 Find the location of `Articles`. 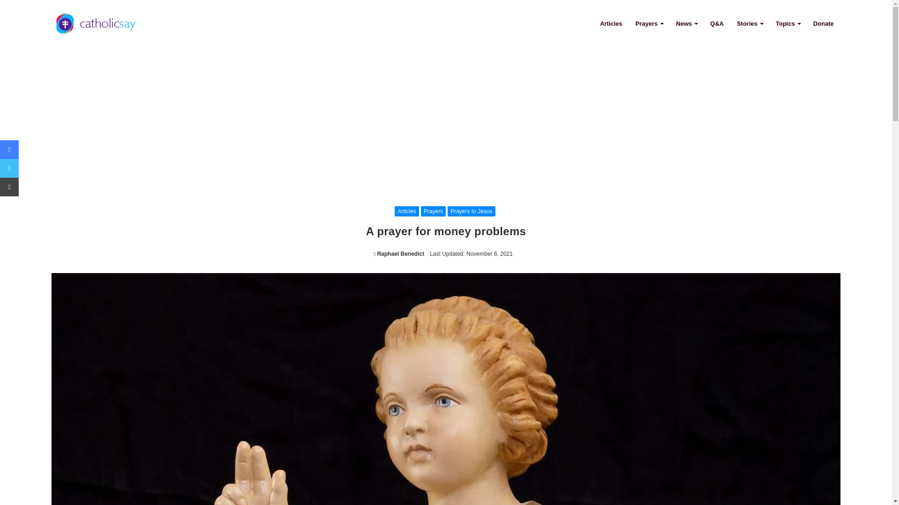

Articles is located at coordinates (406, 211).